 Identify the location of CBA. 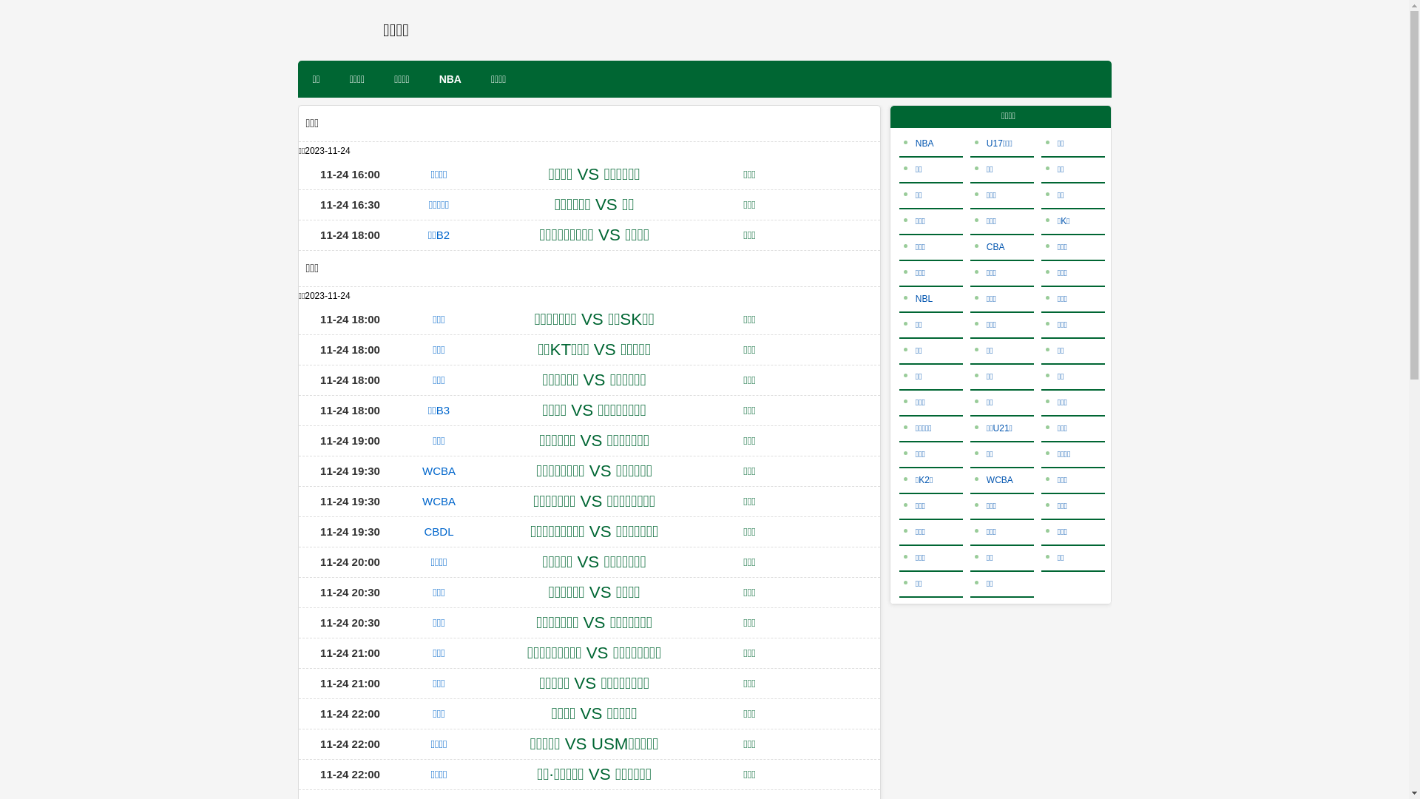
(990, 247).